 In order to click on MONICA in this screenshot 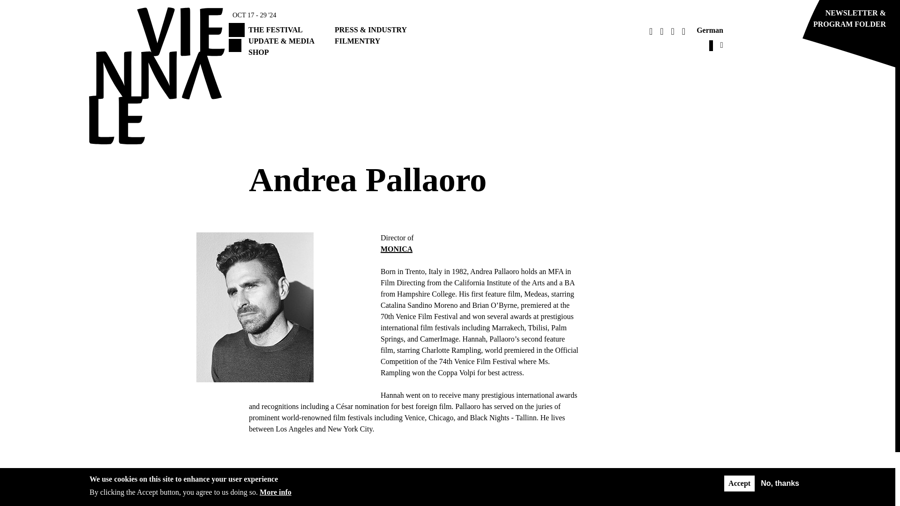, I will do `click(397, 249)`.